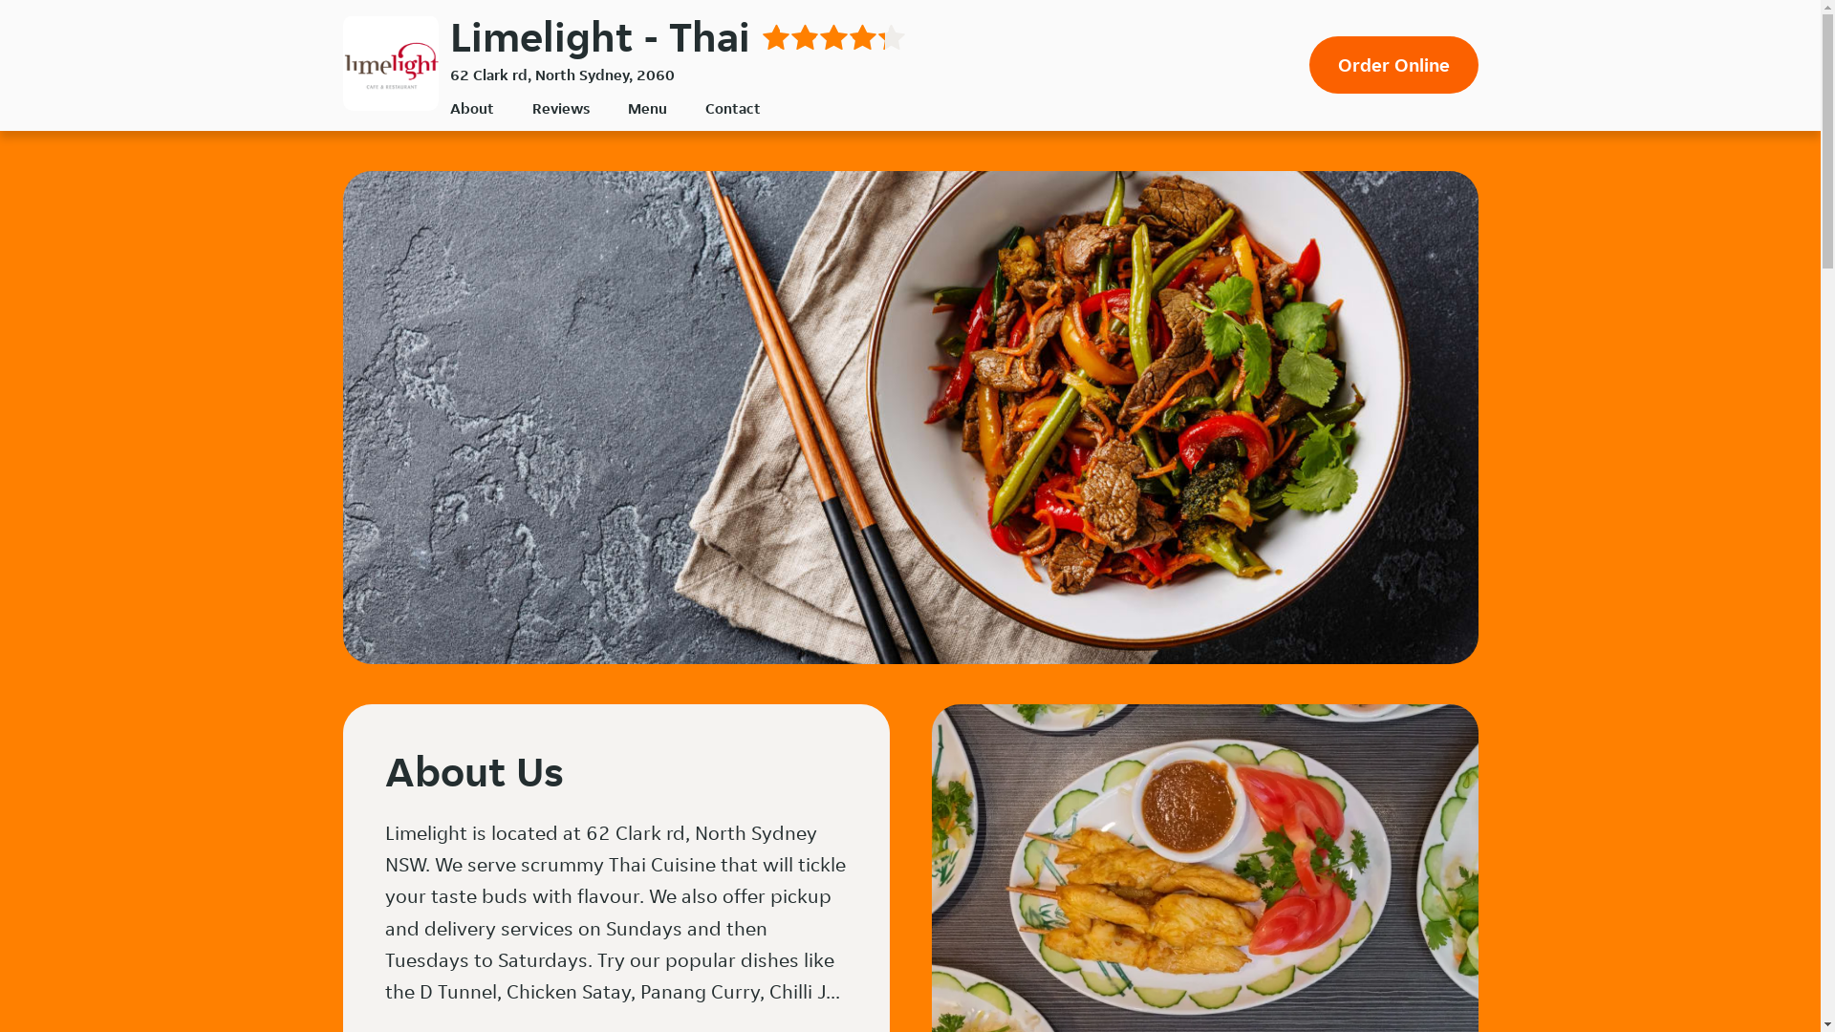  I want to click on Limelight, so click(390, 63).